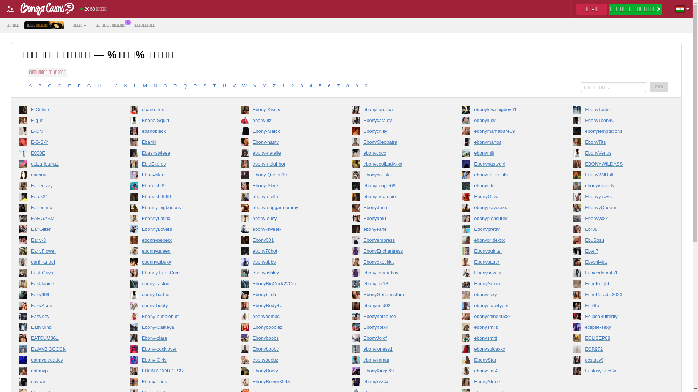 This screenshot has width=698, height=392. What do you see at coordinates (320, 86) in the screenshot?
I see `5` at bounding box center [320, 86].